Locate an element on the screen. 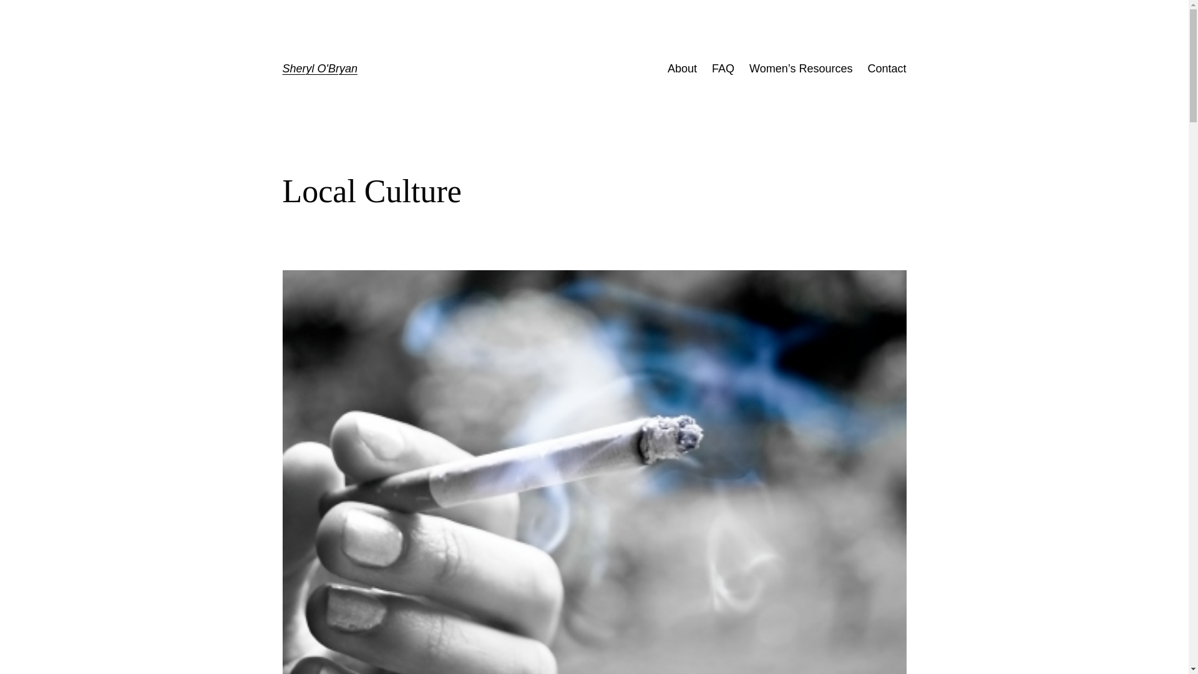  FAQ is located at coordinates (723, 69).